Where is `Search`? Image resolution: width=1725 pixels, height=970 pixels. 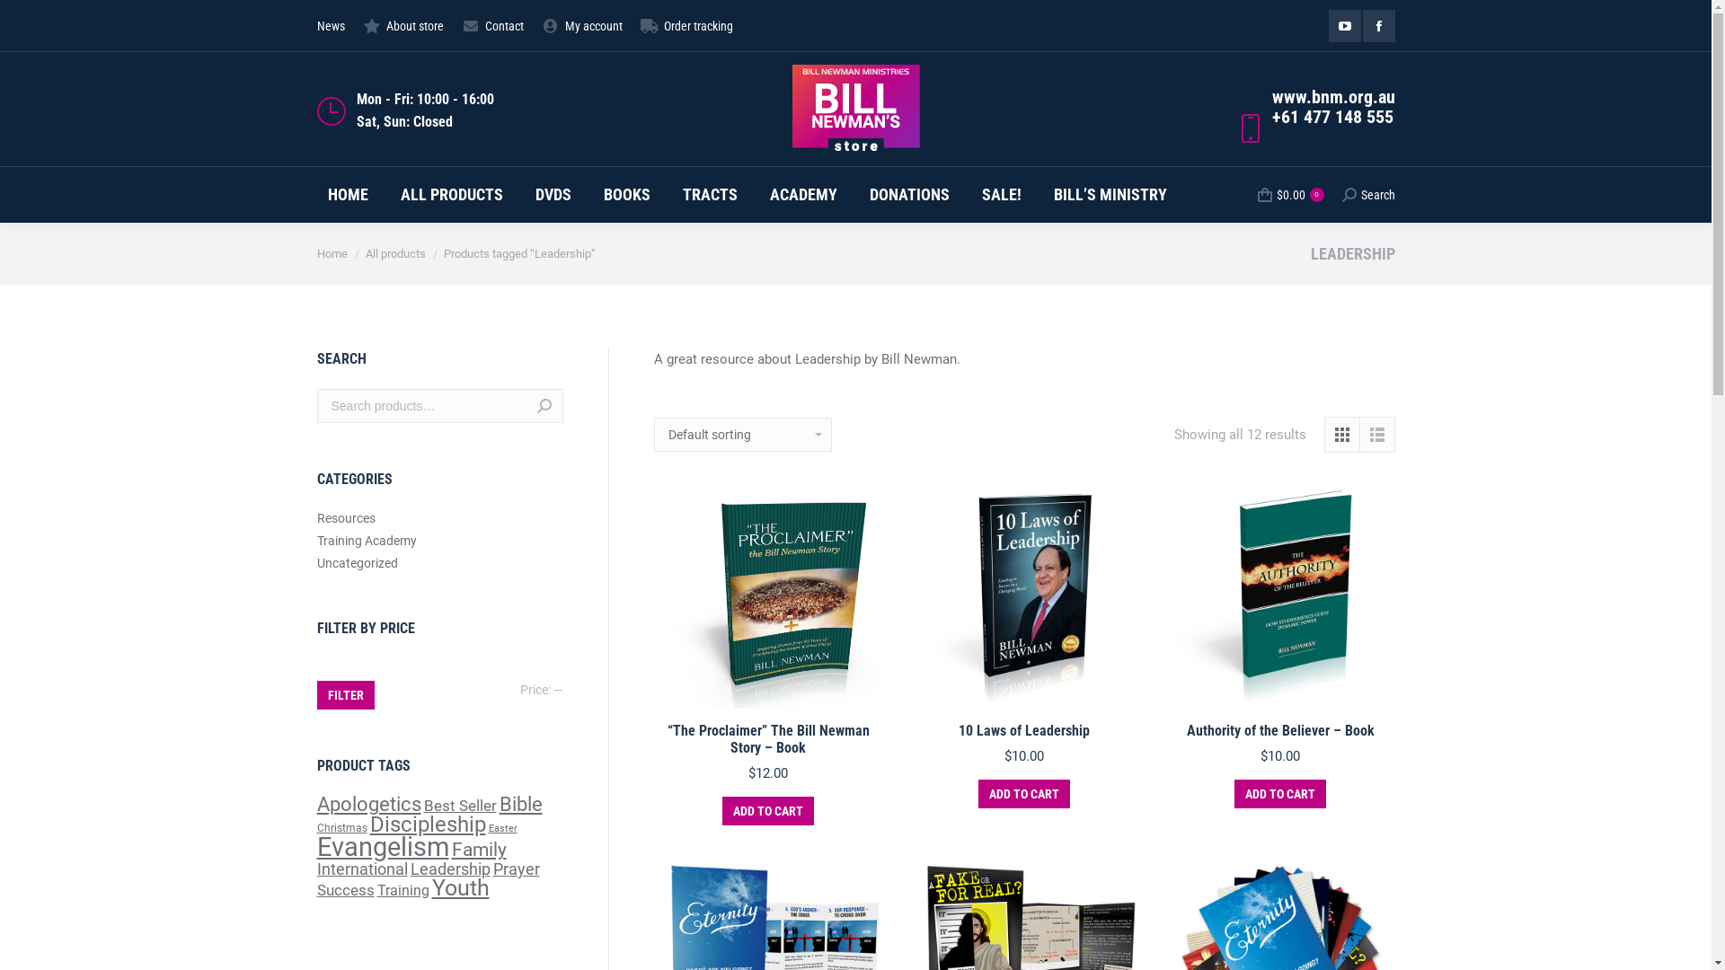
Search is located at coordinates (1369, 195).